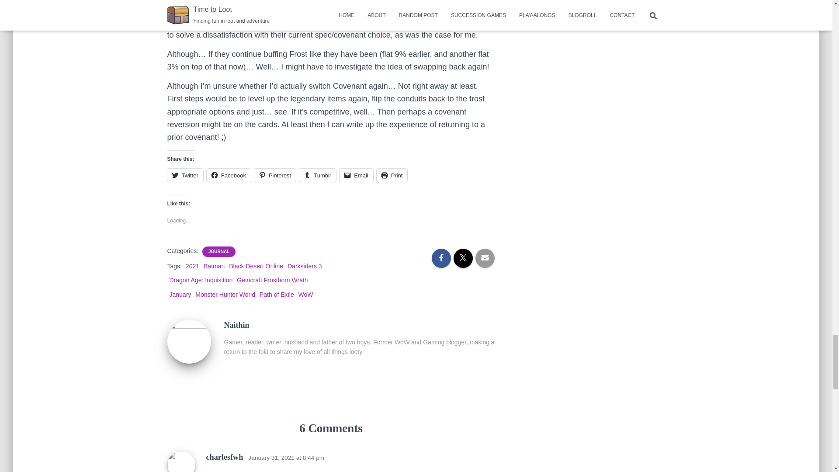  Describe the element at coordinates (275, 175) in the screenshot. I see `Pinterest` at that location.